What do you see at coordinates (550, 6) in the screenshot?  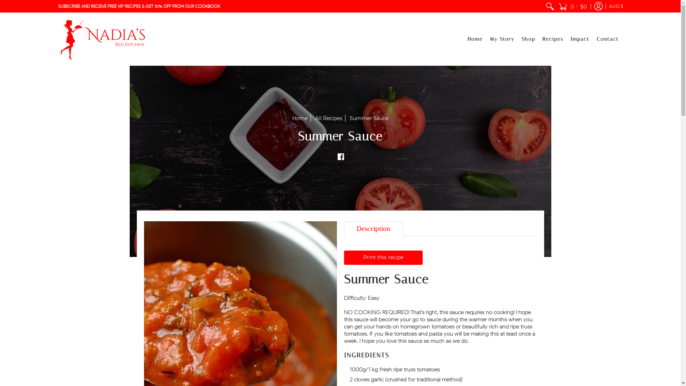 I see `Search` at bounding box center [550, 6].